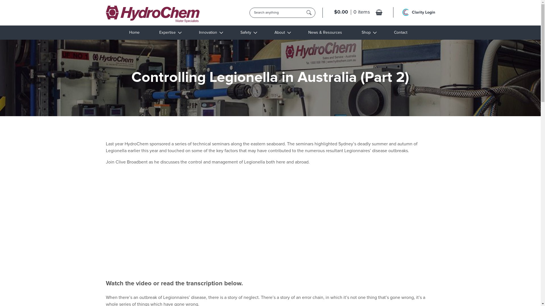 This screenshot has height=306, width=545. What do you see at coordinates (135, 33) in the screenshot?
I see `Home` at bounding box center [135, 33].